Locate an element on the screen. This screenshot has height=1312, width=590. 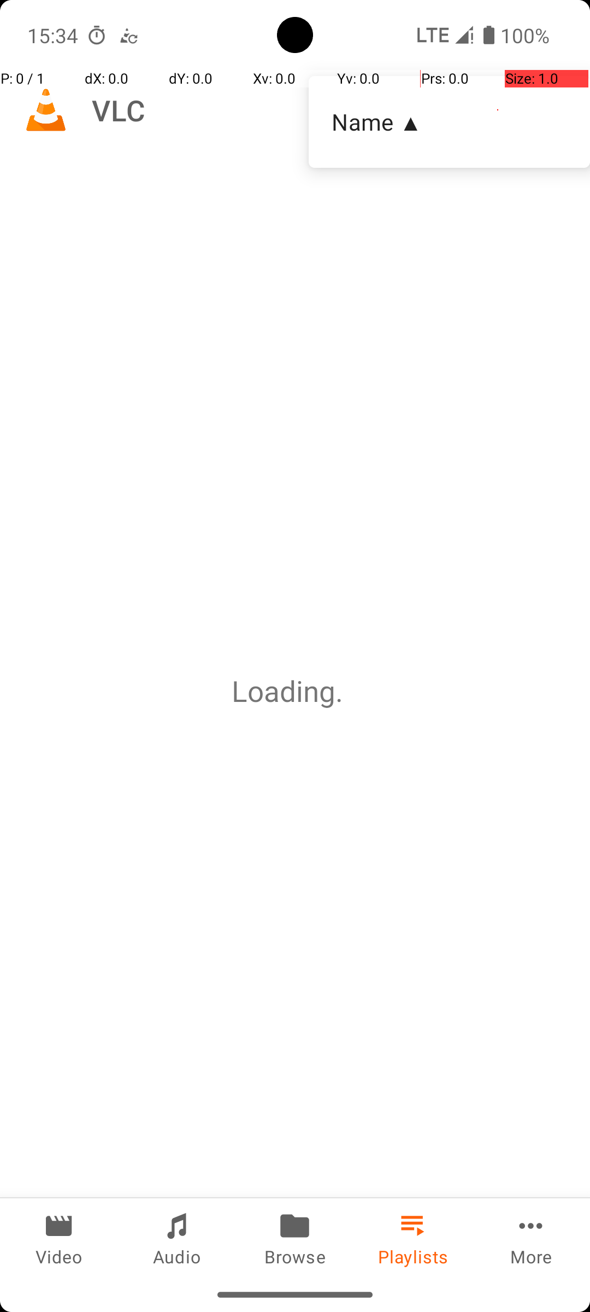
Name. Ascending is located at coordinates (449, 122).